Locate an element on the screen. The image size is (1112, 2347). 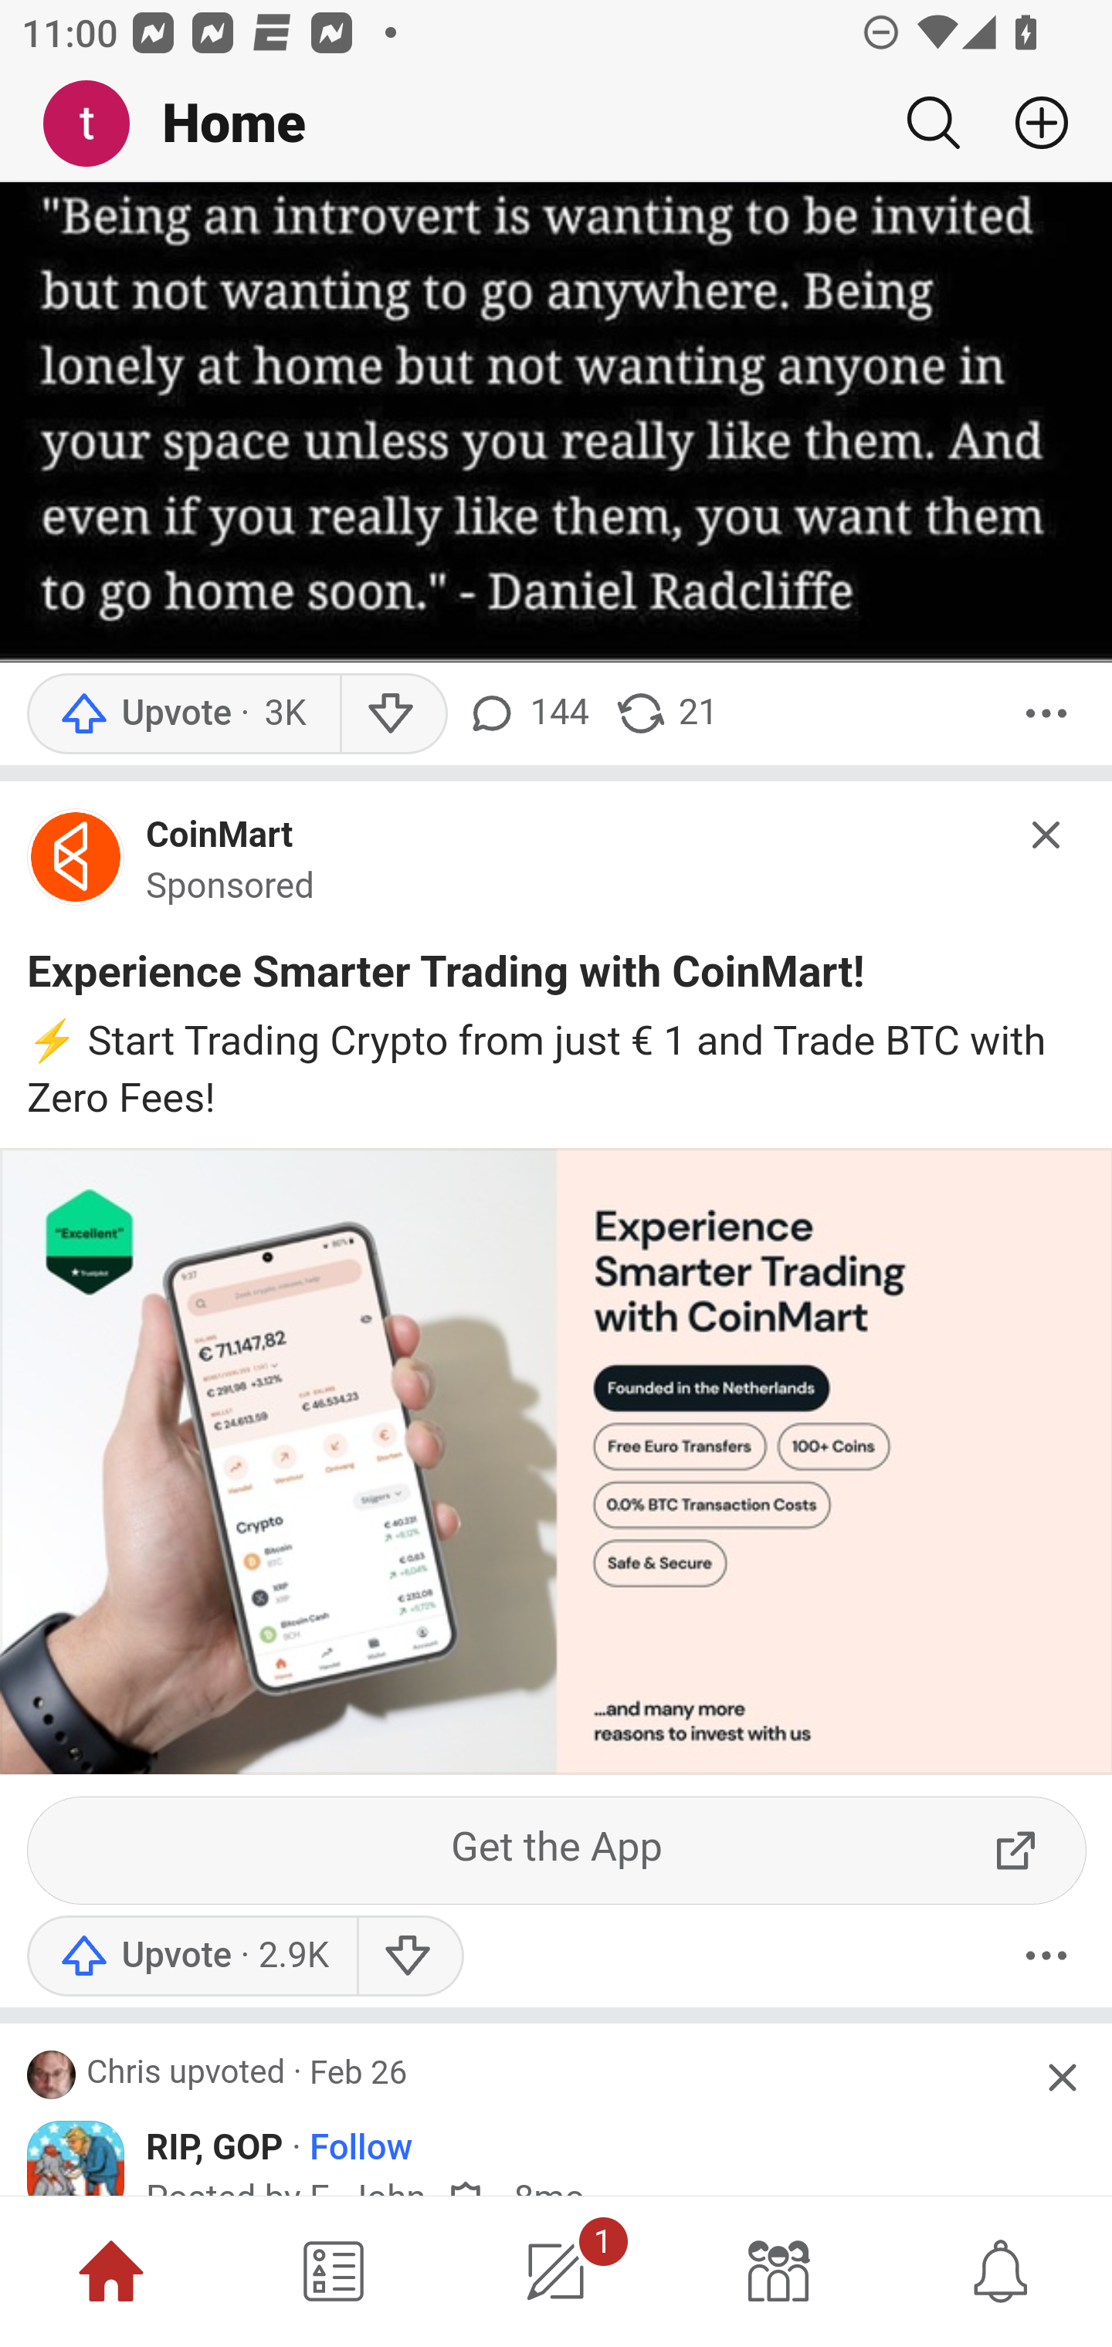
Sponsored is located at coordinates (230, 886).